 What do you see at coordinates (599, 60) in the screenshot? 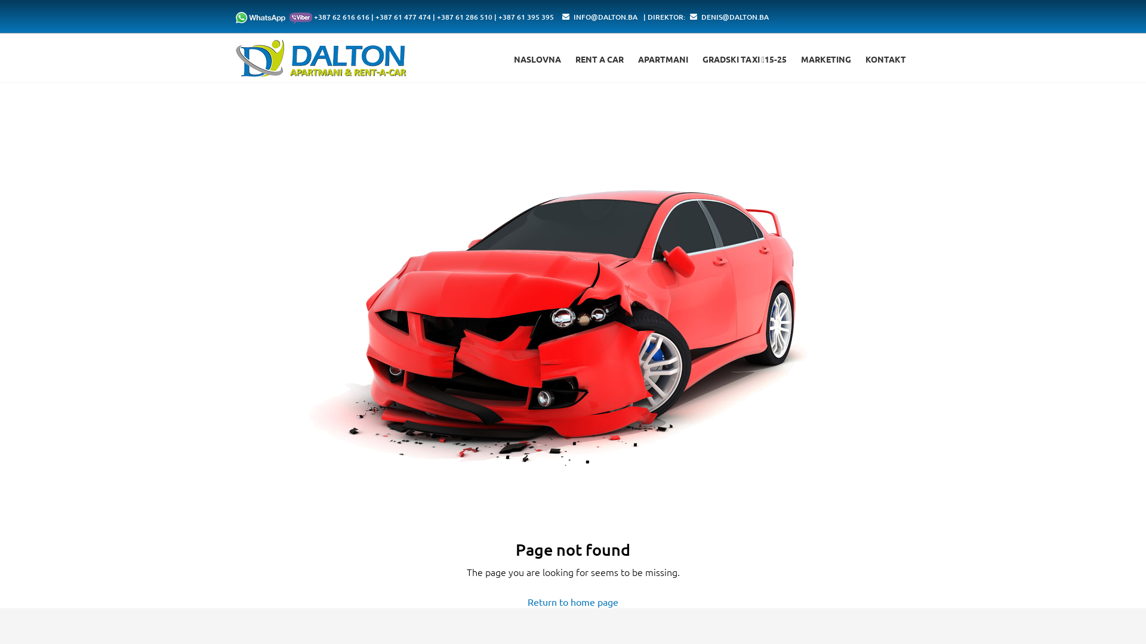
I see `RENT A CAR` at bounding box center [599, 60].